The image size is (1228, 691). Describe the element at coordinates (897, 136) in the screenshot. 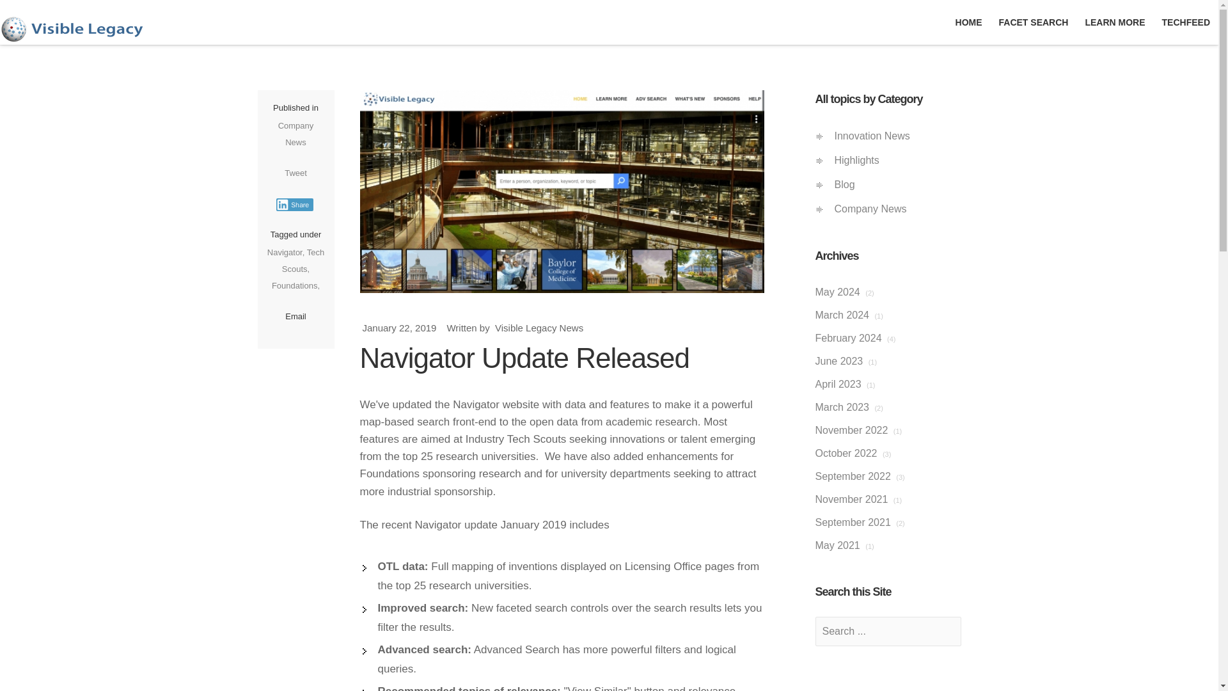

I see `Innovation News` at that location.